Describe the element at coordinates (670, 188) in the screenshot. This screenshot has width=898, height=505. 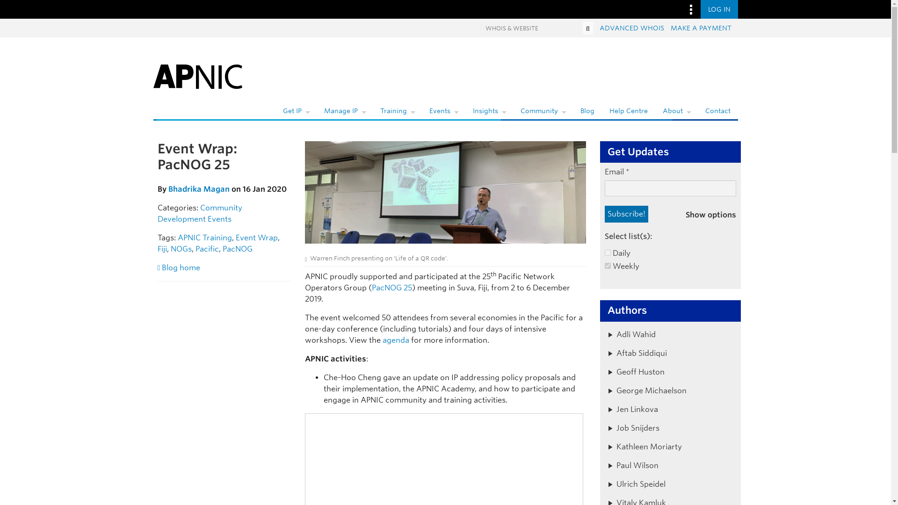
I see `Email` at that location.